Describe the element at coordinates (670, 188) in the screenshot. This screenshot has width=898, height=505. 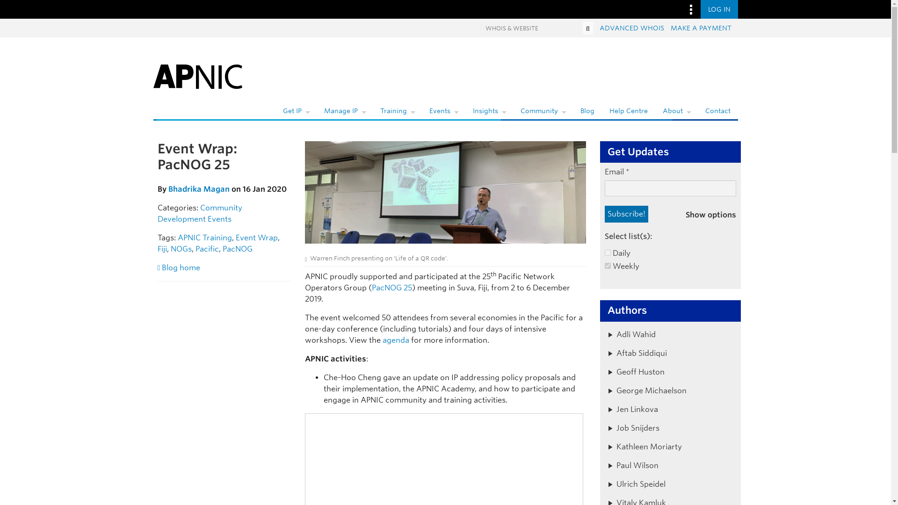
I see `Email` at that location.